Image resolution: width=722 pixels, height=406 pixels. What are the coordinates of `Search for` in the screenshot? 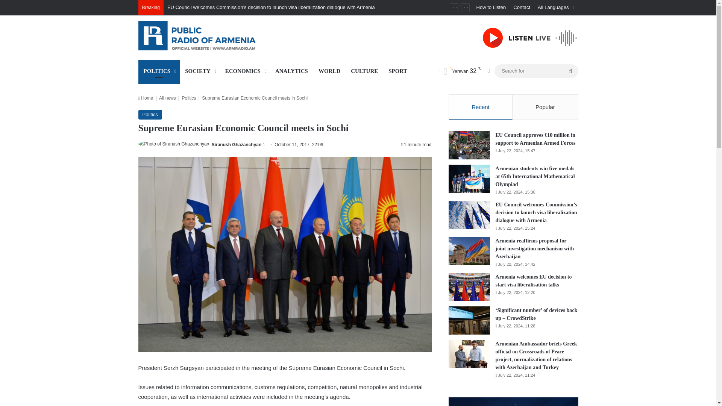 It's located at (570, 71).